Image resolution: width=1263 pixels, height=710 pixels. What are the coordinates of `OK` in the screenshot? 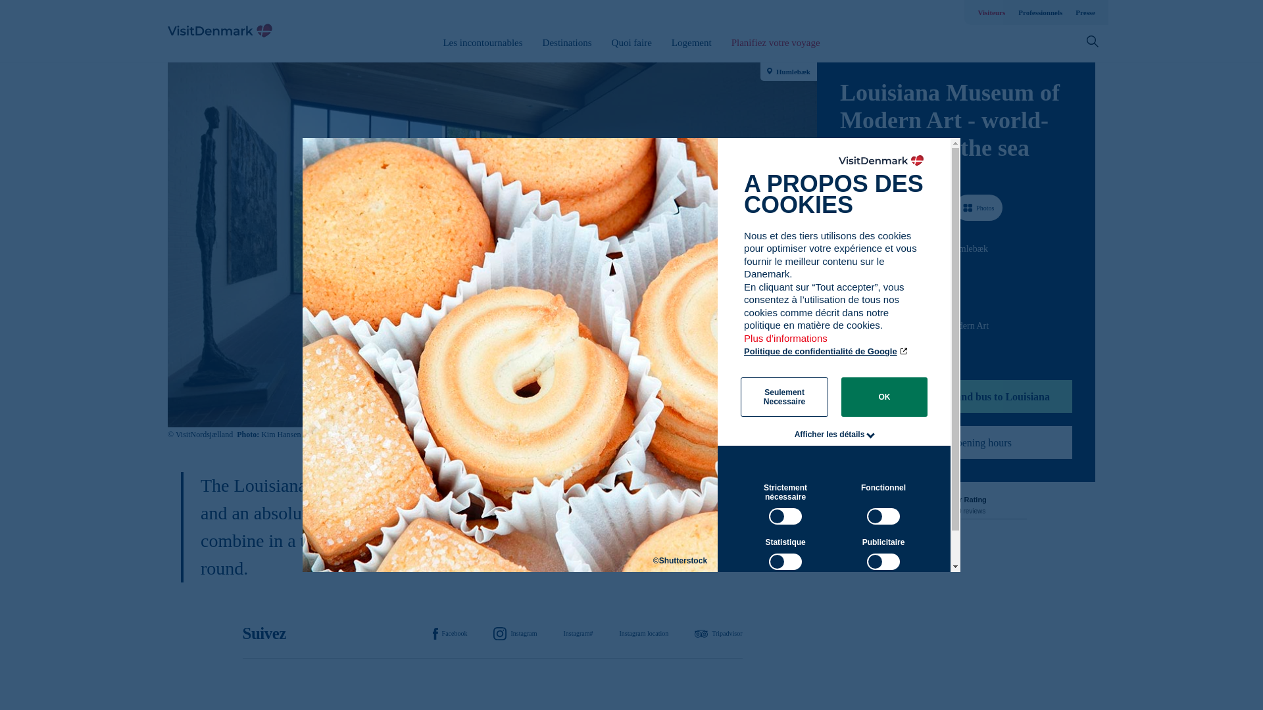 It's located at (884, 396).